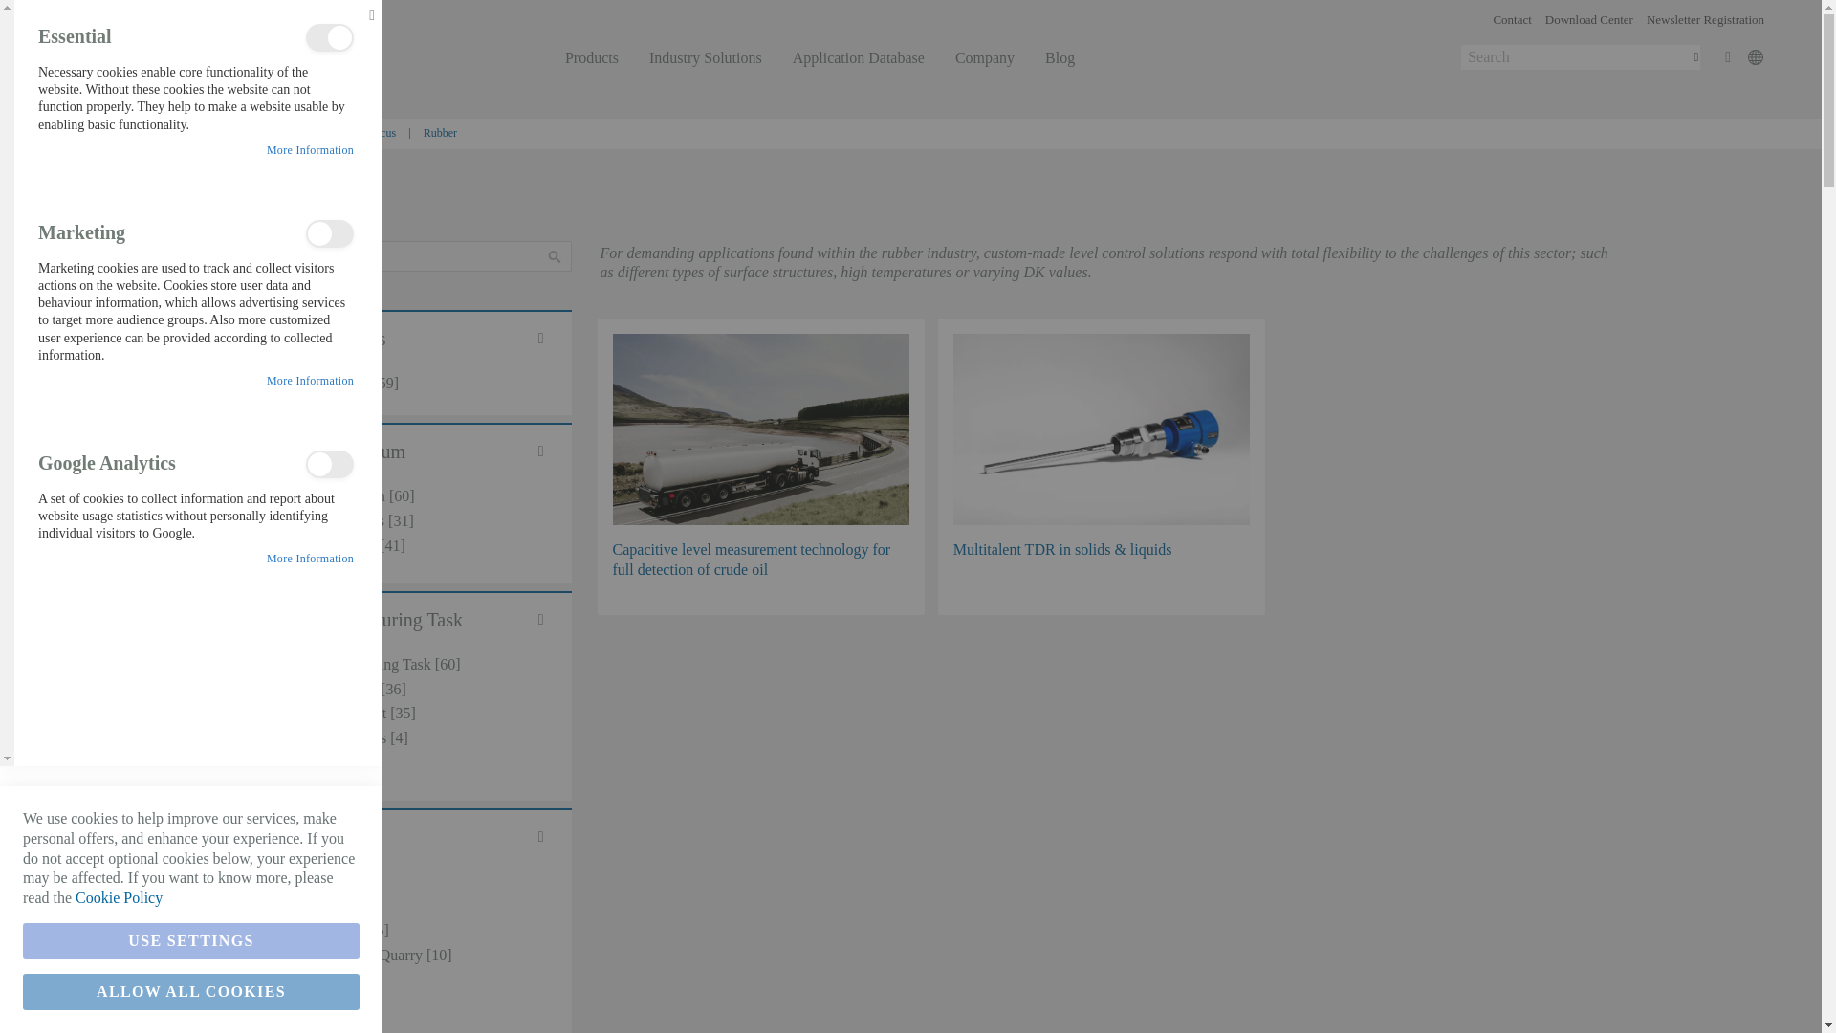 The height and width of the screenshot is (1033, 1836). What do you see at coordinates (397, 714) in the screenshot?
I see `Content Measurement` at bounding box center [397, 714].